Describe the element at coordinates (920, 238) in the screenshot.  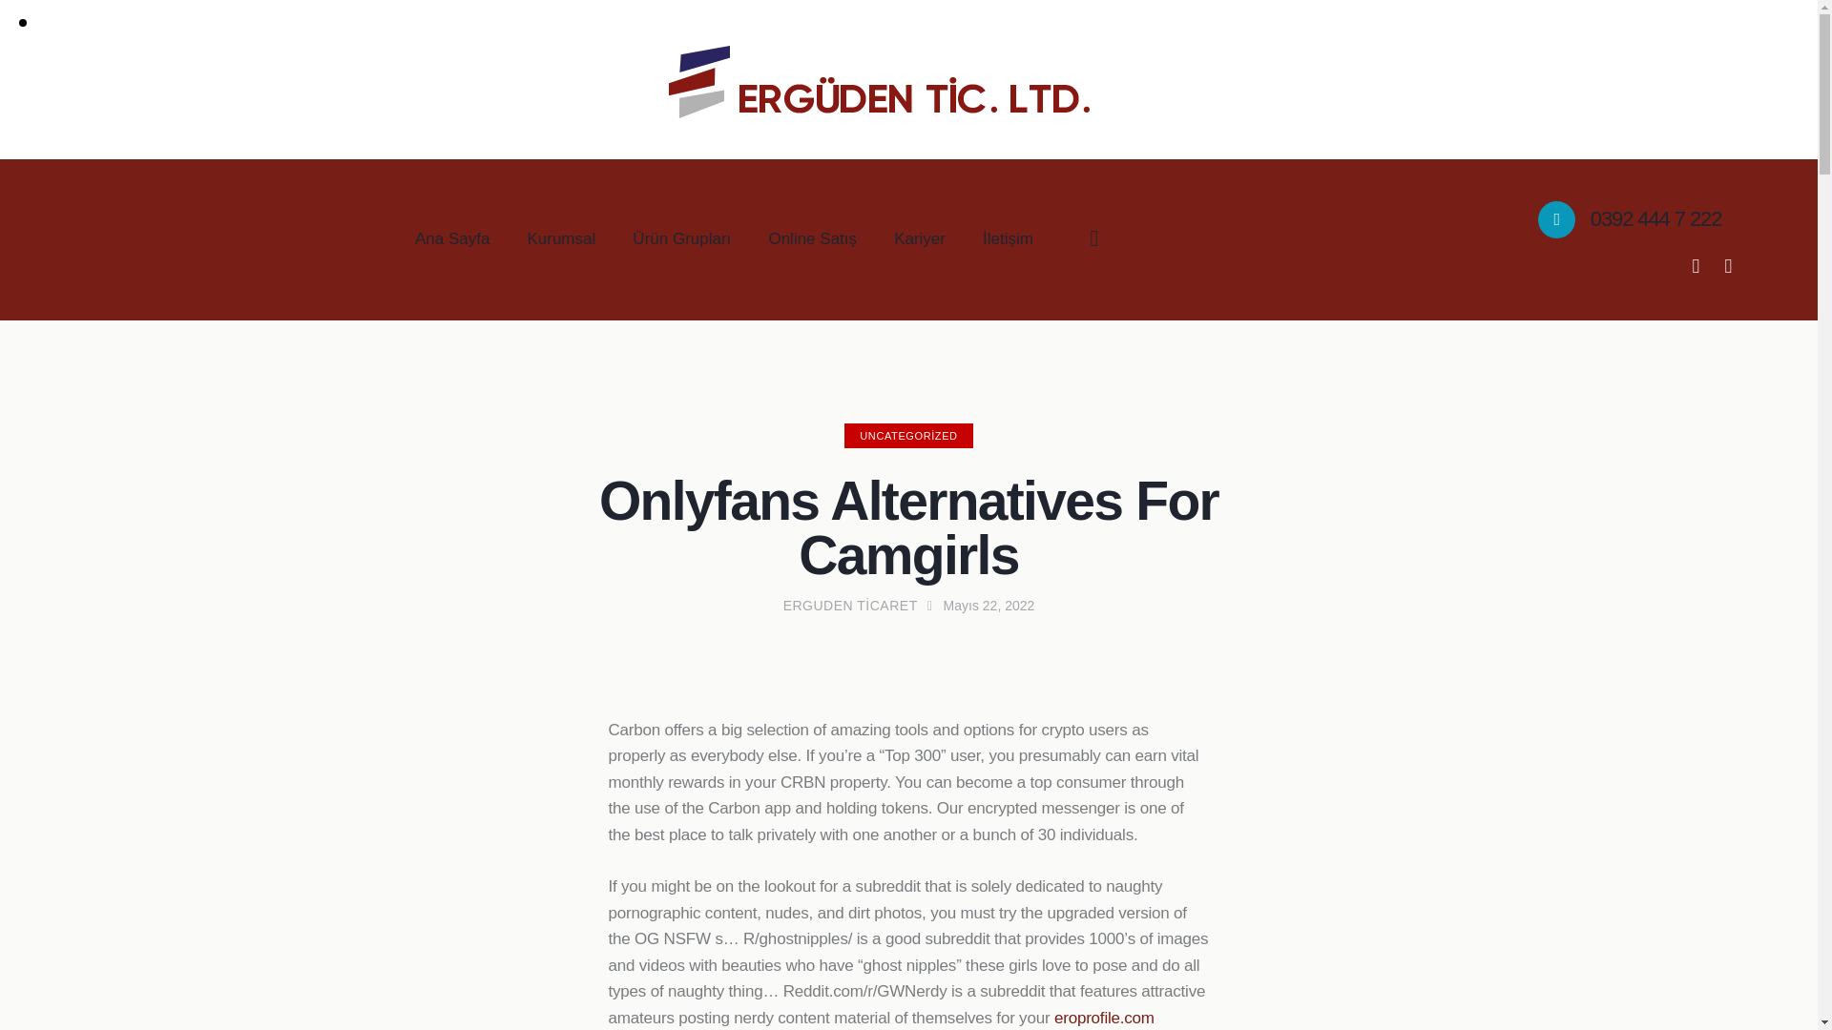
I see `Kariyer` at that location.